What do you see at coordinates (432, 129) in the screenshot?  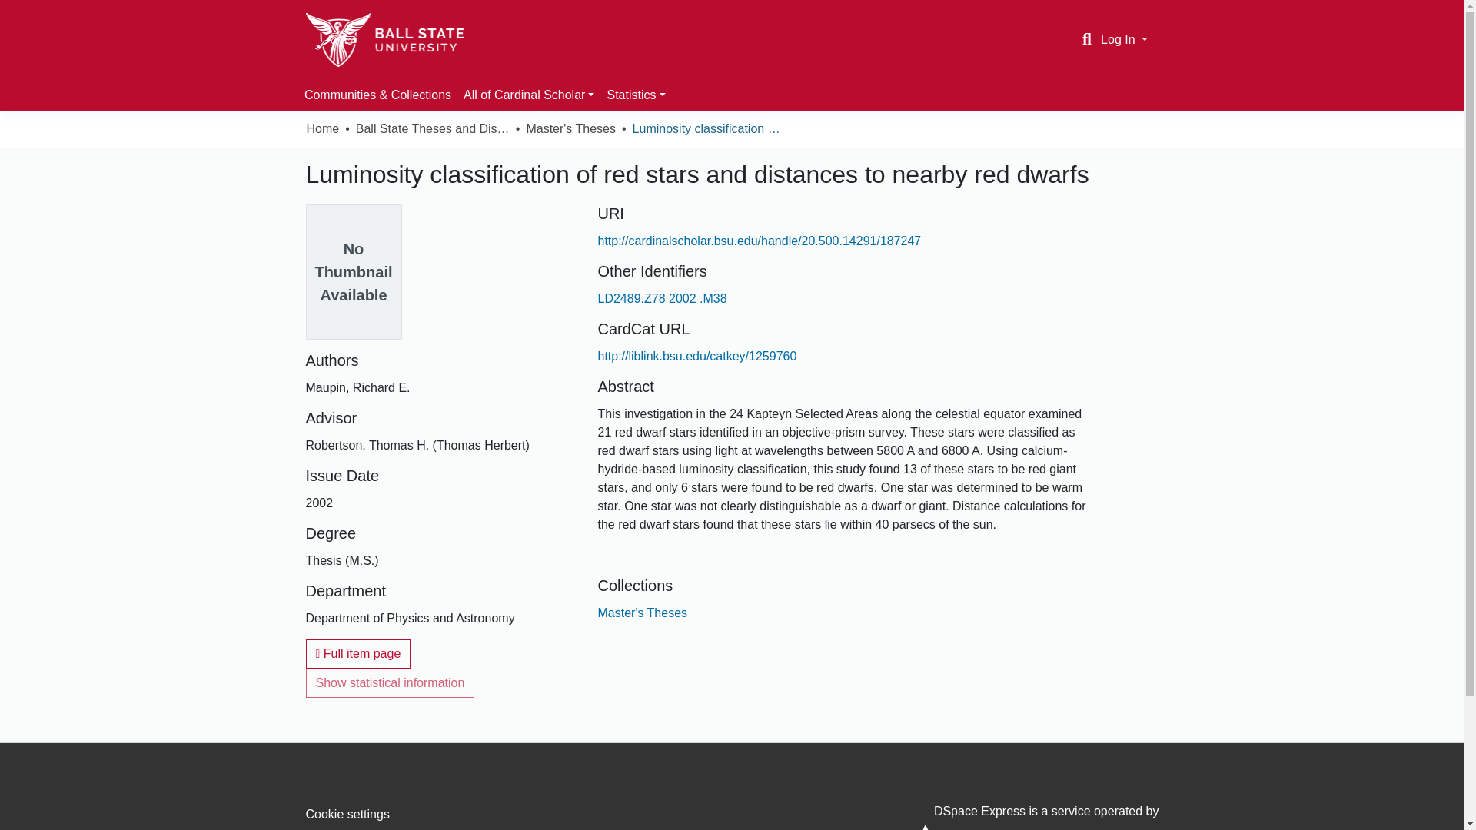 I see `Ball State Theses and Dissertations` at bounding box center [432, 129].